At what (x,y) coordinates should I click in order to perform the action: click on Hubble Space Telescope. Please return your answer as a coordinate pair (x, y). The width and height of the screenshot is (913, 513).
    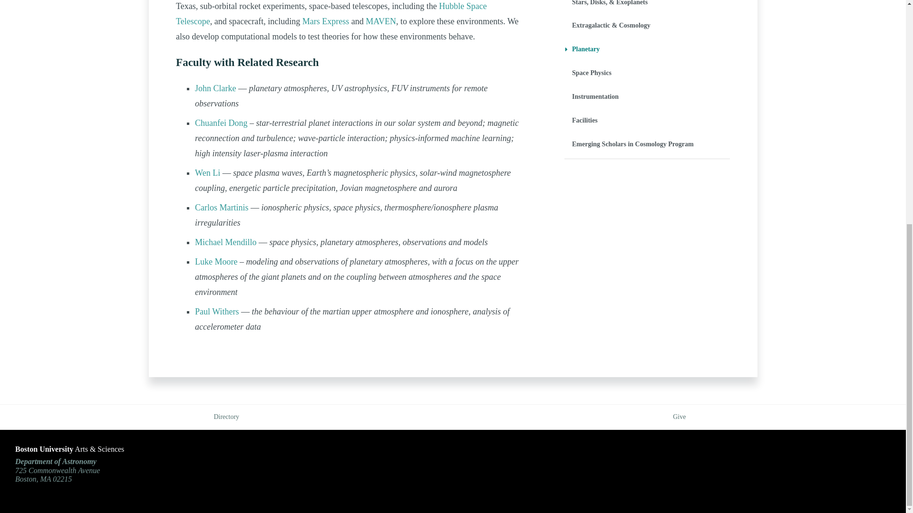
    Looking at the image, I should click on (331, 14).